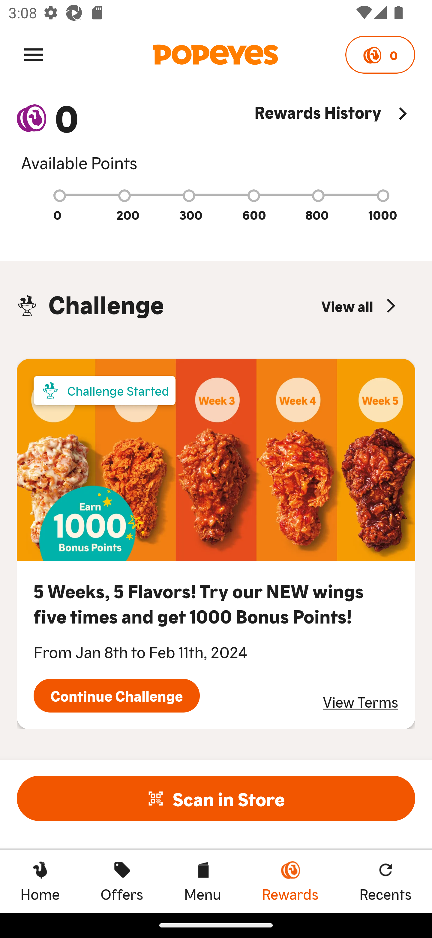  I want to click on View all, so click(360, 305).